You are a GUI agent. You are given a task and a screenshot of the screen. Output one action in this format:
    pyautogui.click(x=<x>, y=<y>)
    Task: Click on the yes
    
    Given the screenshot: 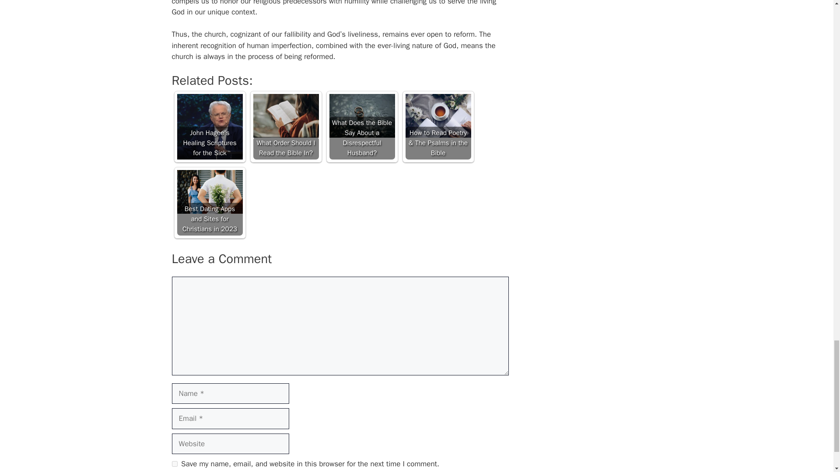 What is the action you would take?
    pyautogui.click(x=174, y=464)
    